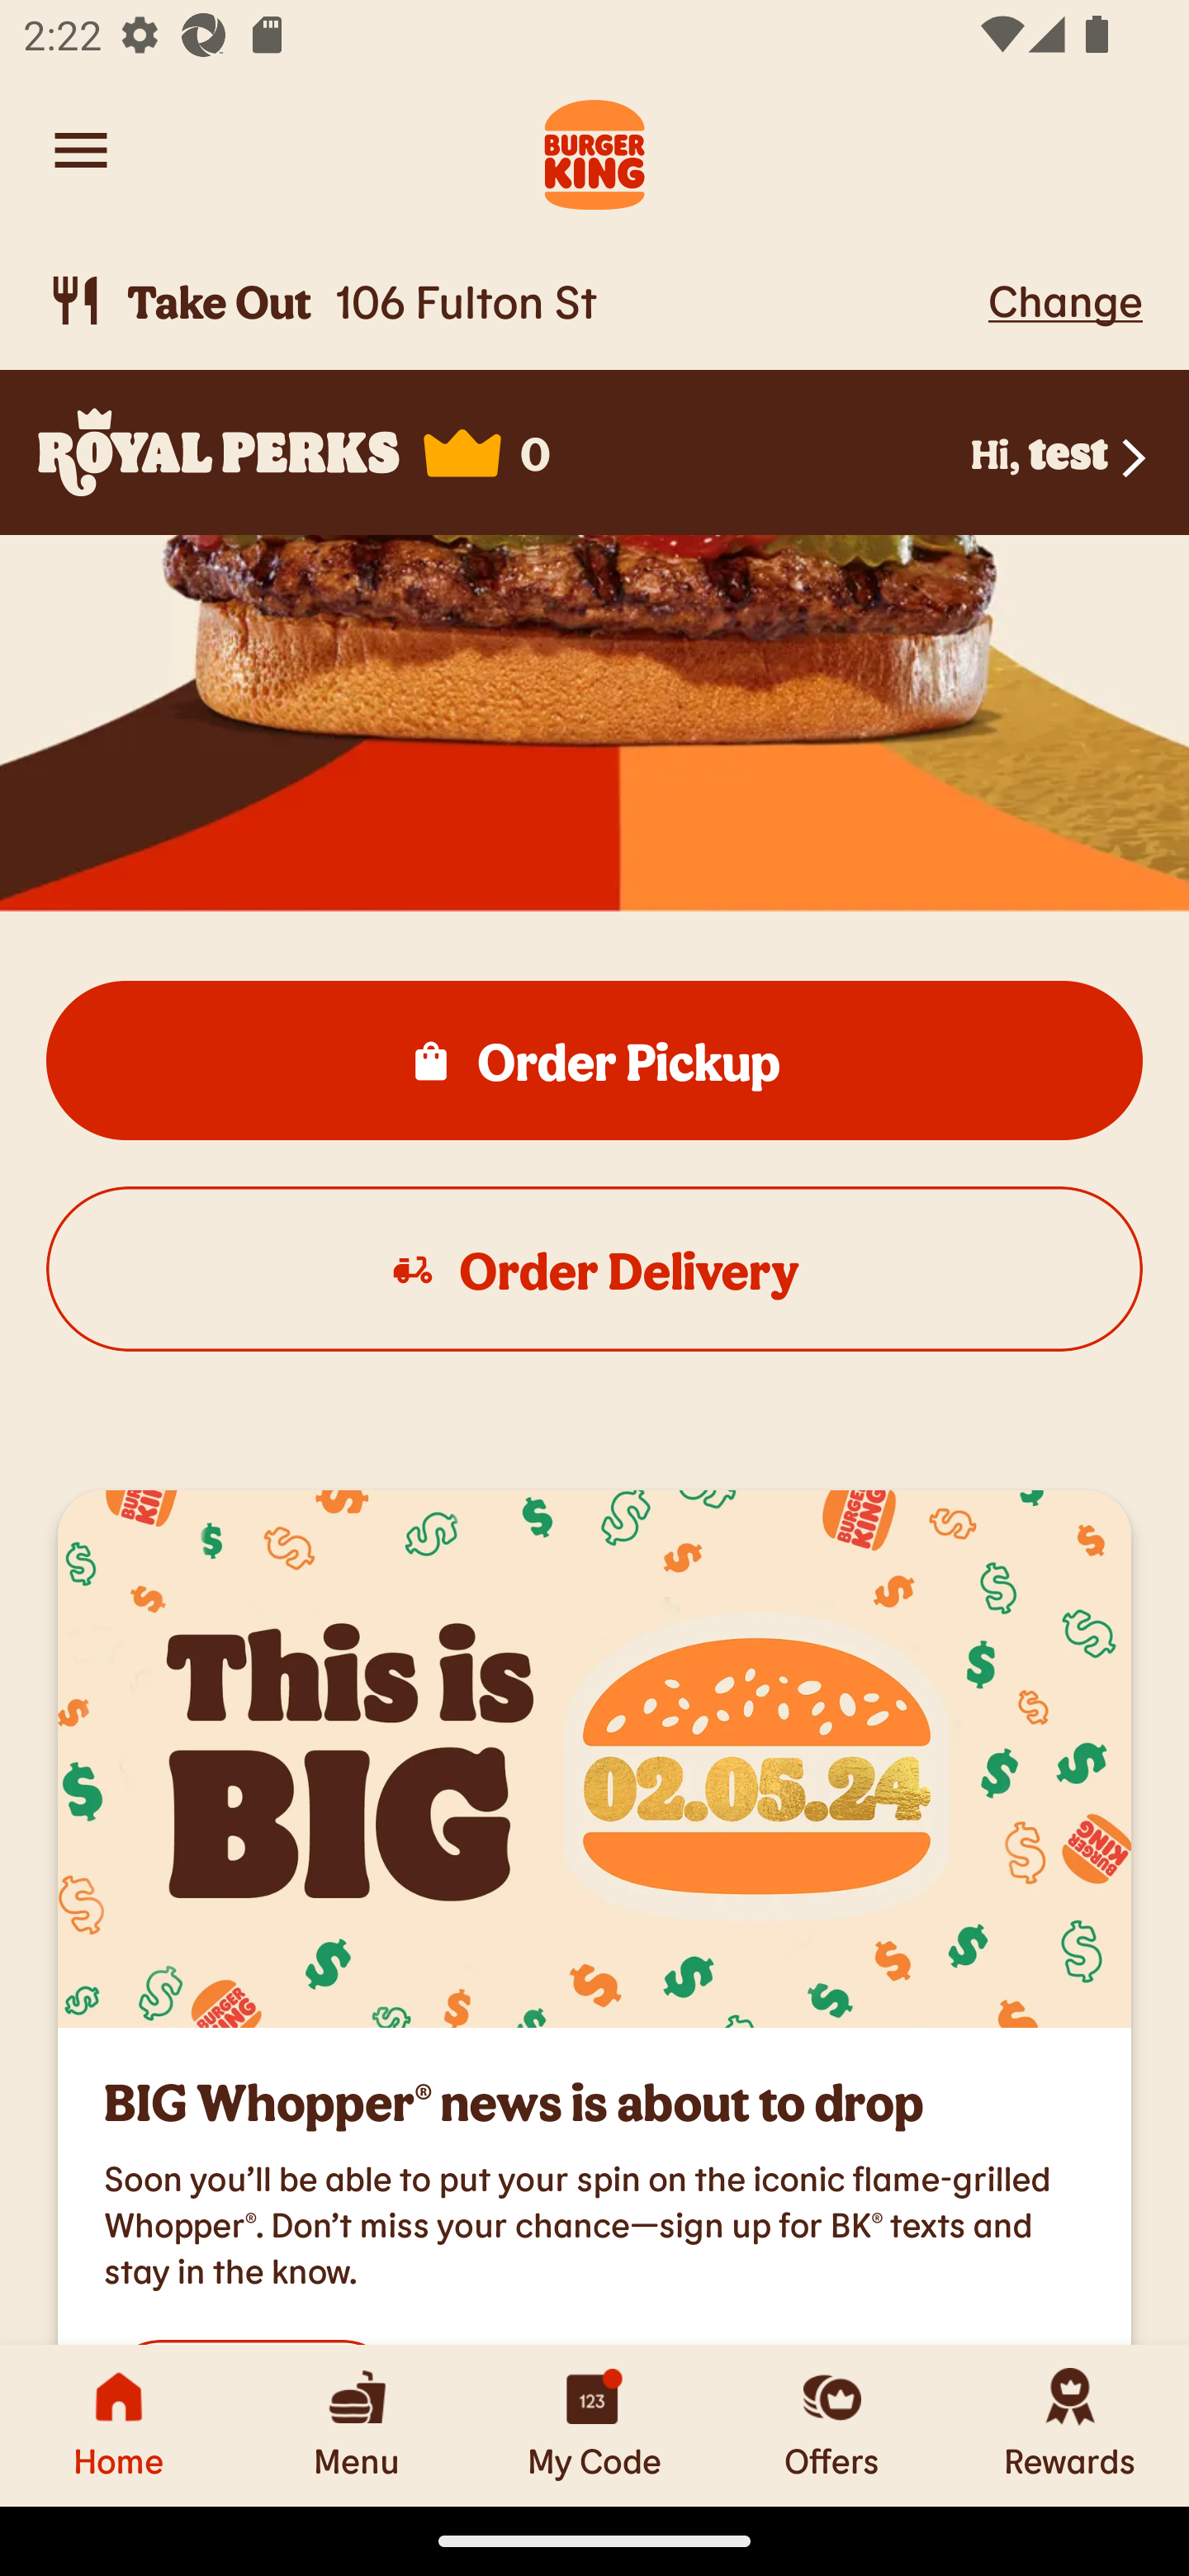 This screenshot has width=1189, height=2576. I want to click on Navigate to account menu , so click(81, 150).